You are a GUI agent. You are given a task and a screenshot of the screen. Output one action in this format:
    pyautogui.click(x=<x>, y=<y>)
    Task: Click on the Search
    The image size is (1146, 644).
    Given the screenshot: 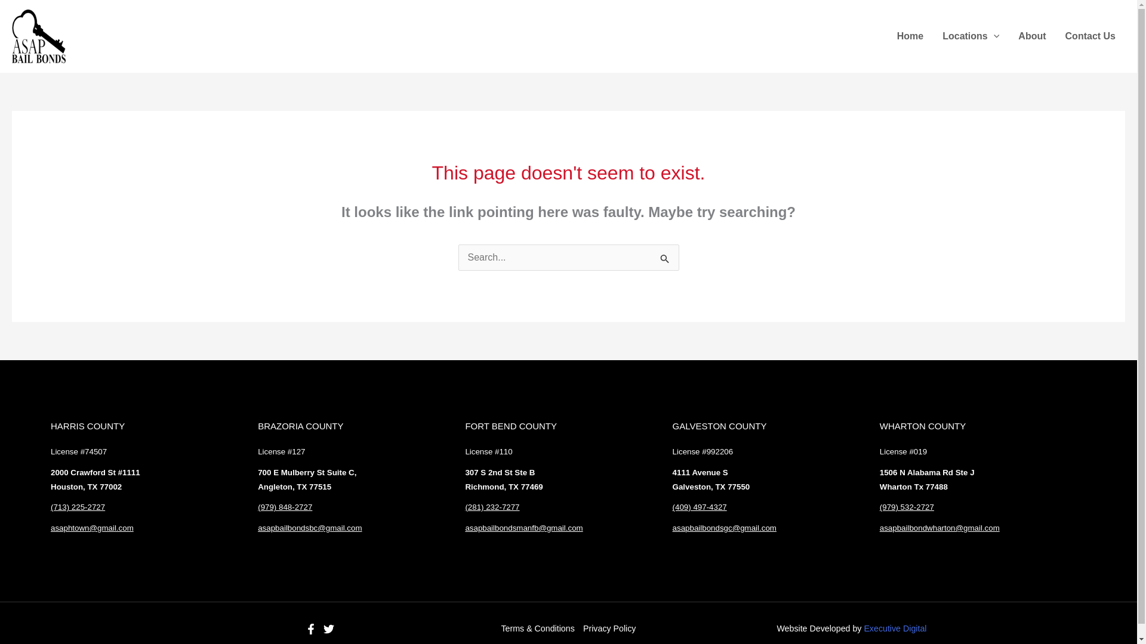 What is the action you would take?
    pyautogui.click(x=665, y=258)
    